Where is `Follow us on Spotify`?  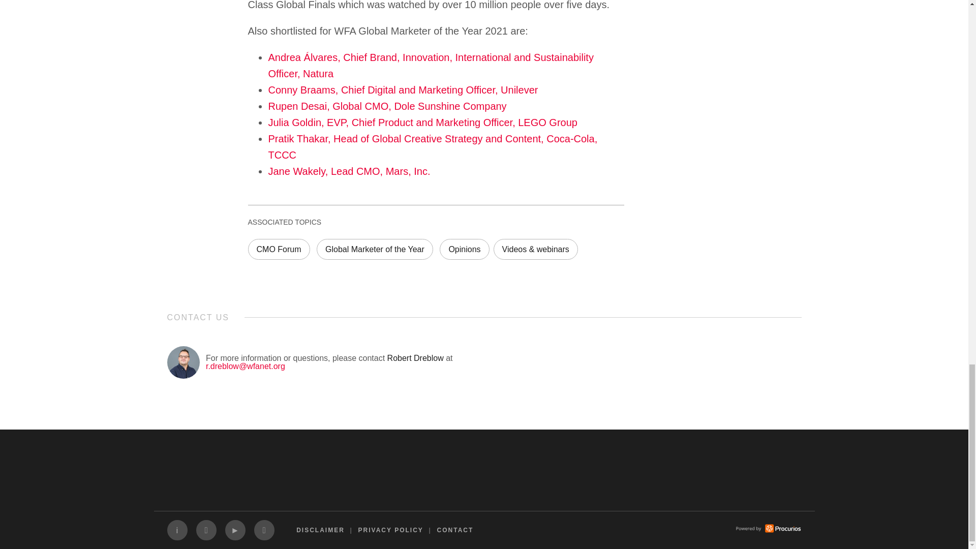 Follow us on Spotify is located at coordinates (264, 530).